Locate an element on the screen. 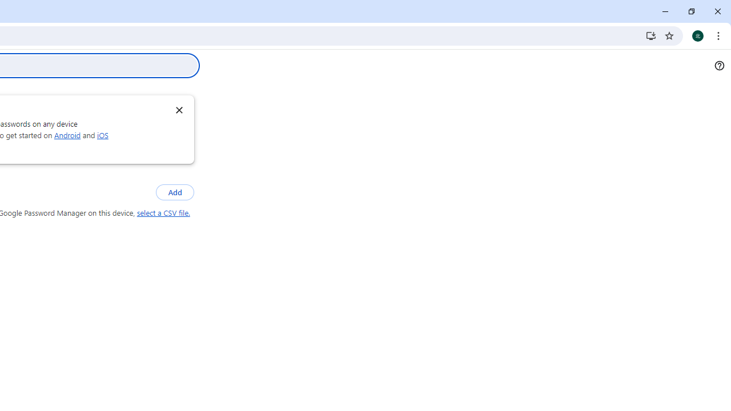 This screenshot has width=731, height=411. select a CSV file. is located at coordinates (163, 213).